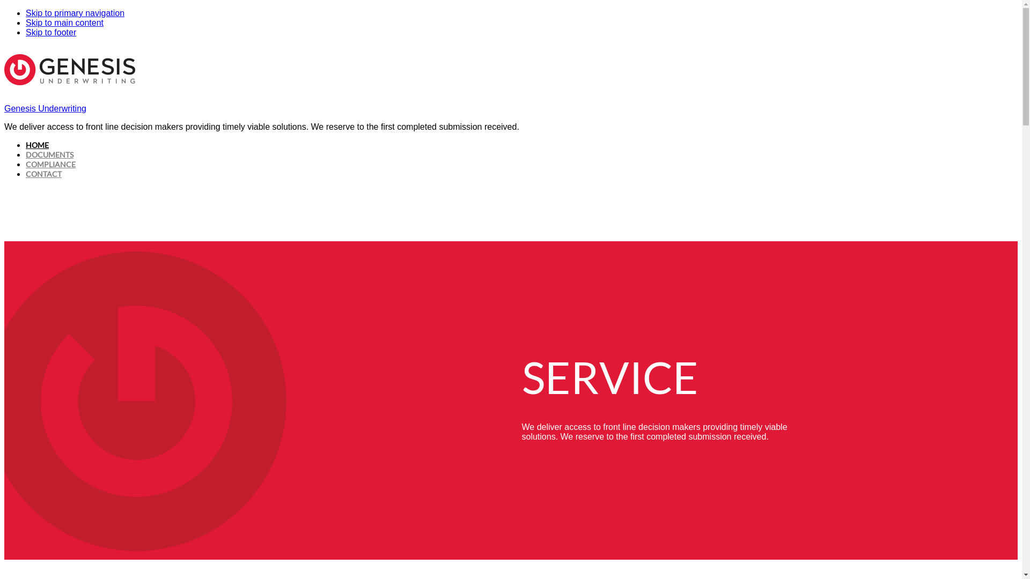 The height and width of the screenshot is (579, 1030). What do you see at coordinates (50, 164) in the screenshot?
I see `COMPLIANCE` at bounding box center [50, 164].